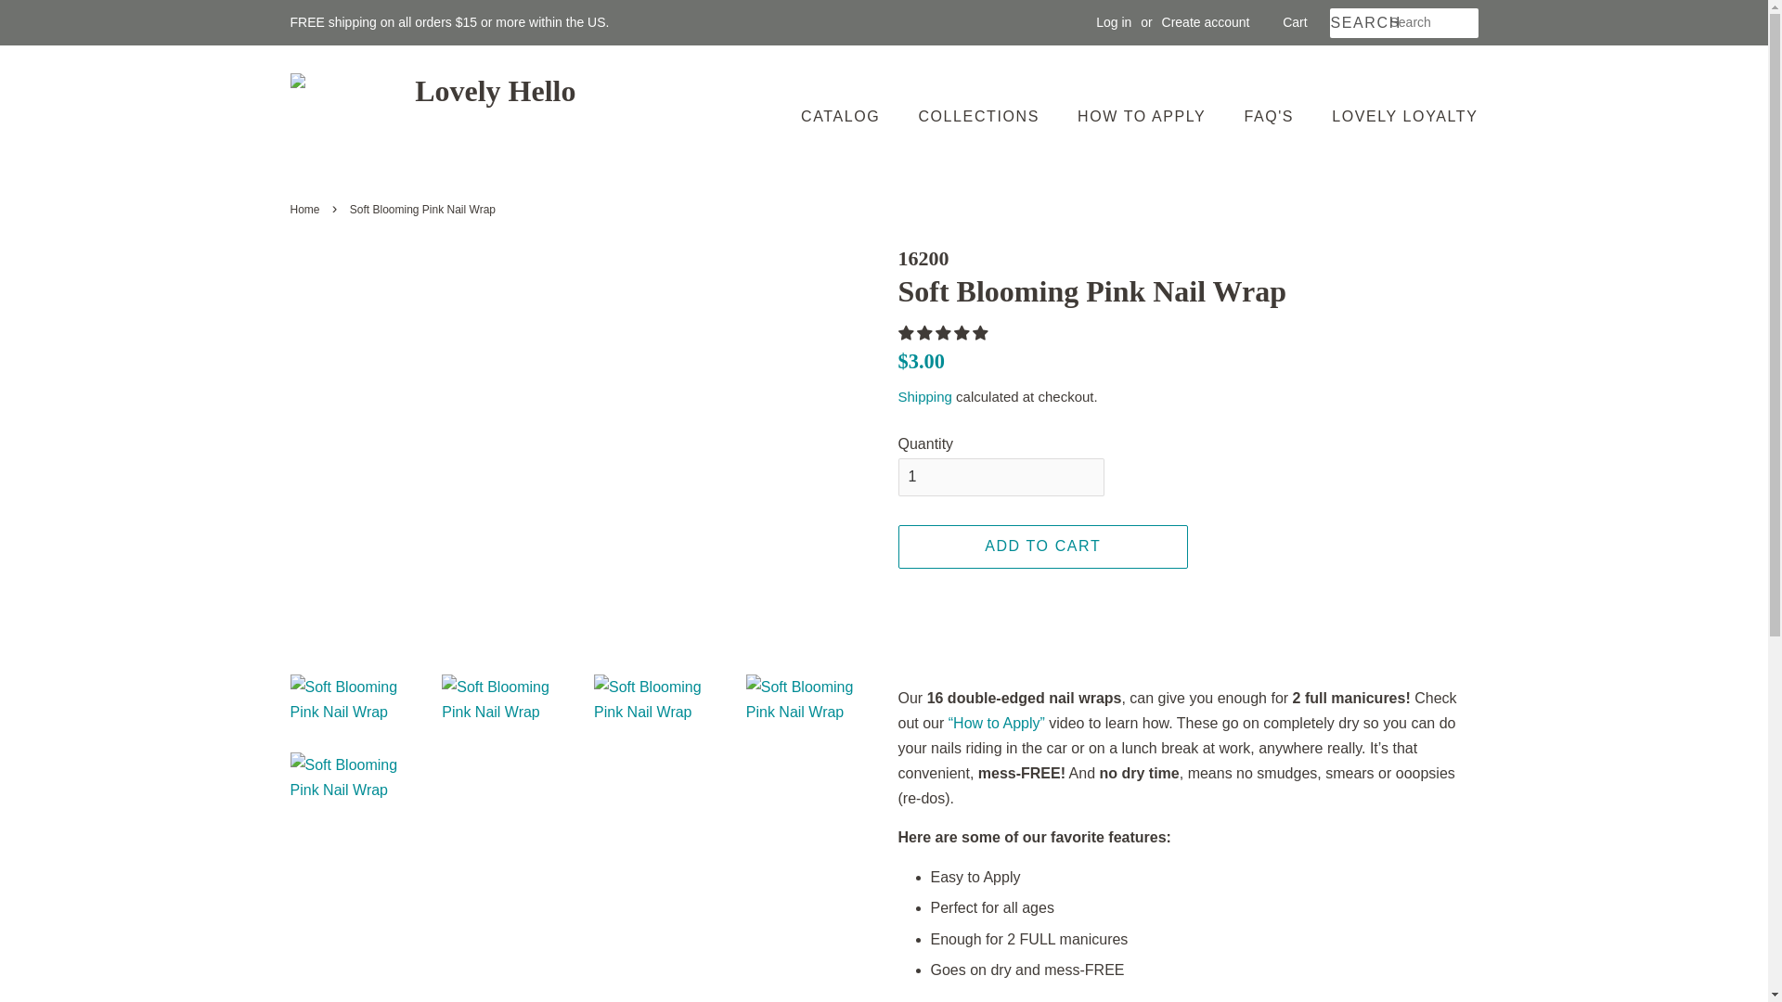 The image size is (1782, 1002). Describe the element at coordinates (306, 210) in the screenshot. I see `Home` at that location.